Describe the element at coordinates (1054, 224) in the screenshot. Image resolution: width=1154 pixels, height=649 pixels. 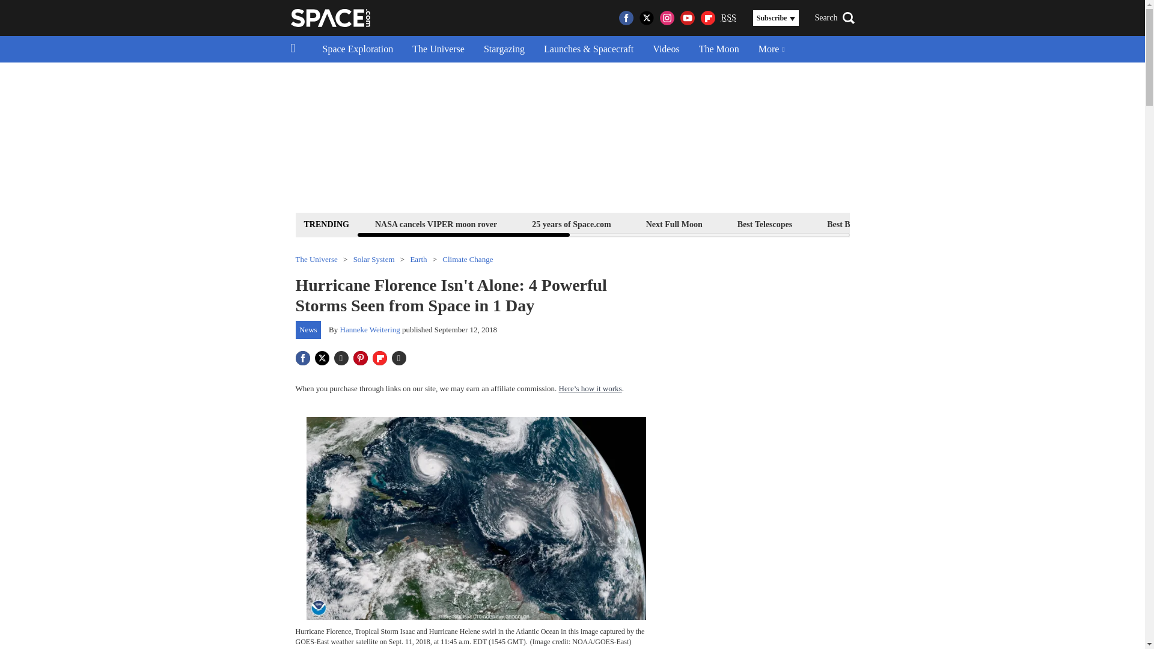
I see `Space Calendar` at that location.